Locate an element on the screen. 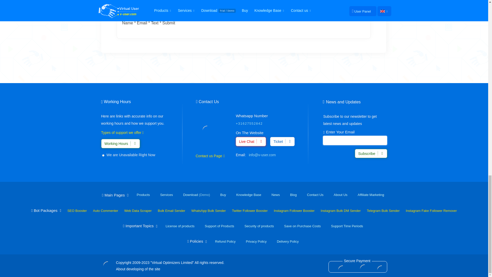 This screenshot has width=492, height=277. Bitcoin is located at coordinates (380, 267).